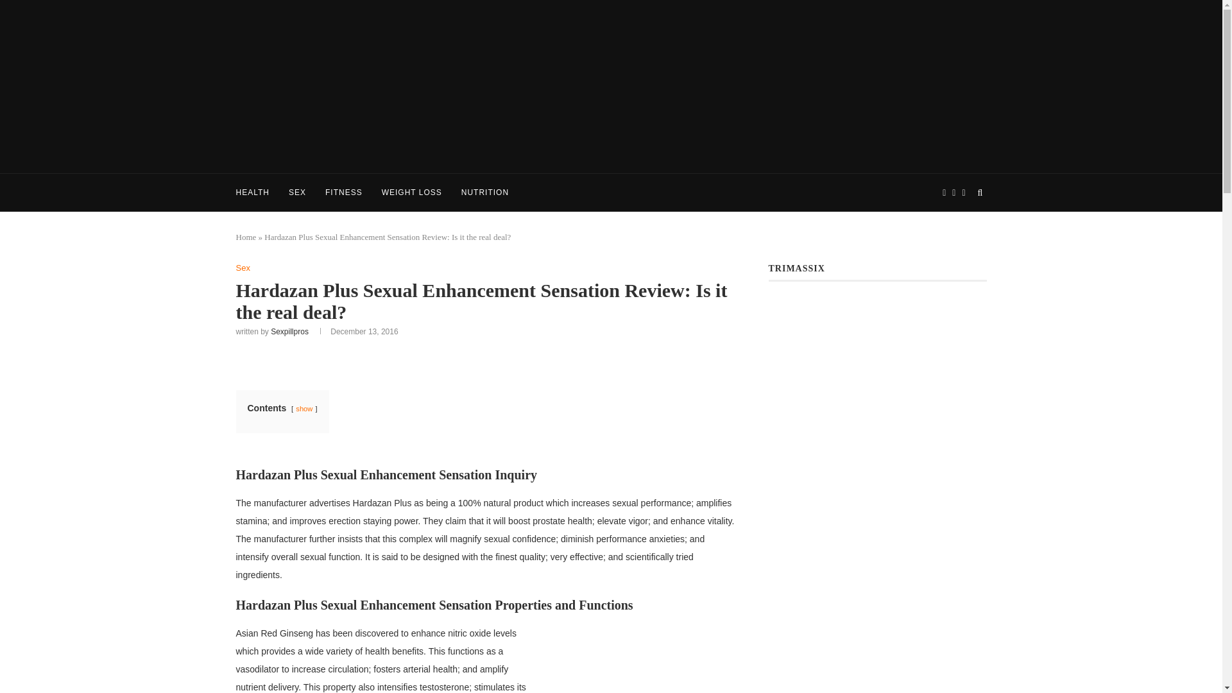  Describe the element at coordinates (304, 408) in the screenshot. I see `show` at that location.